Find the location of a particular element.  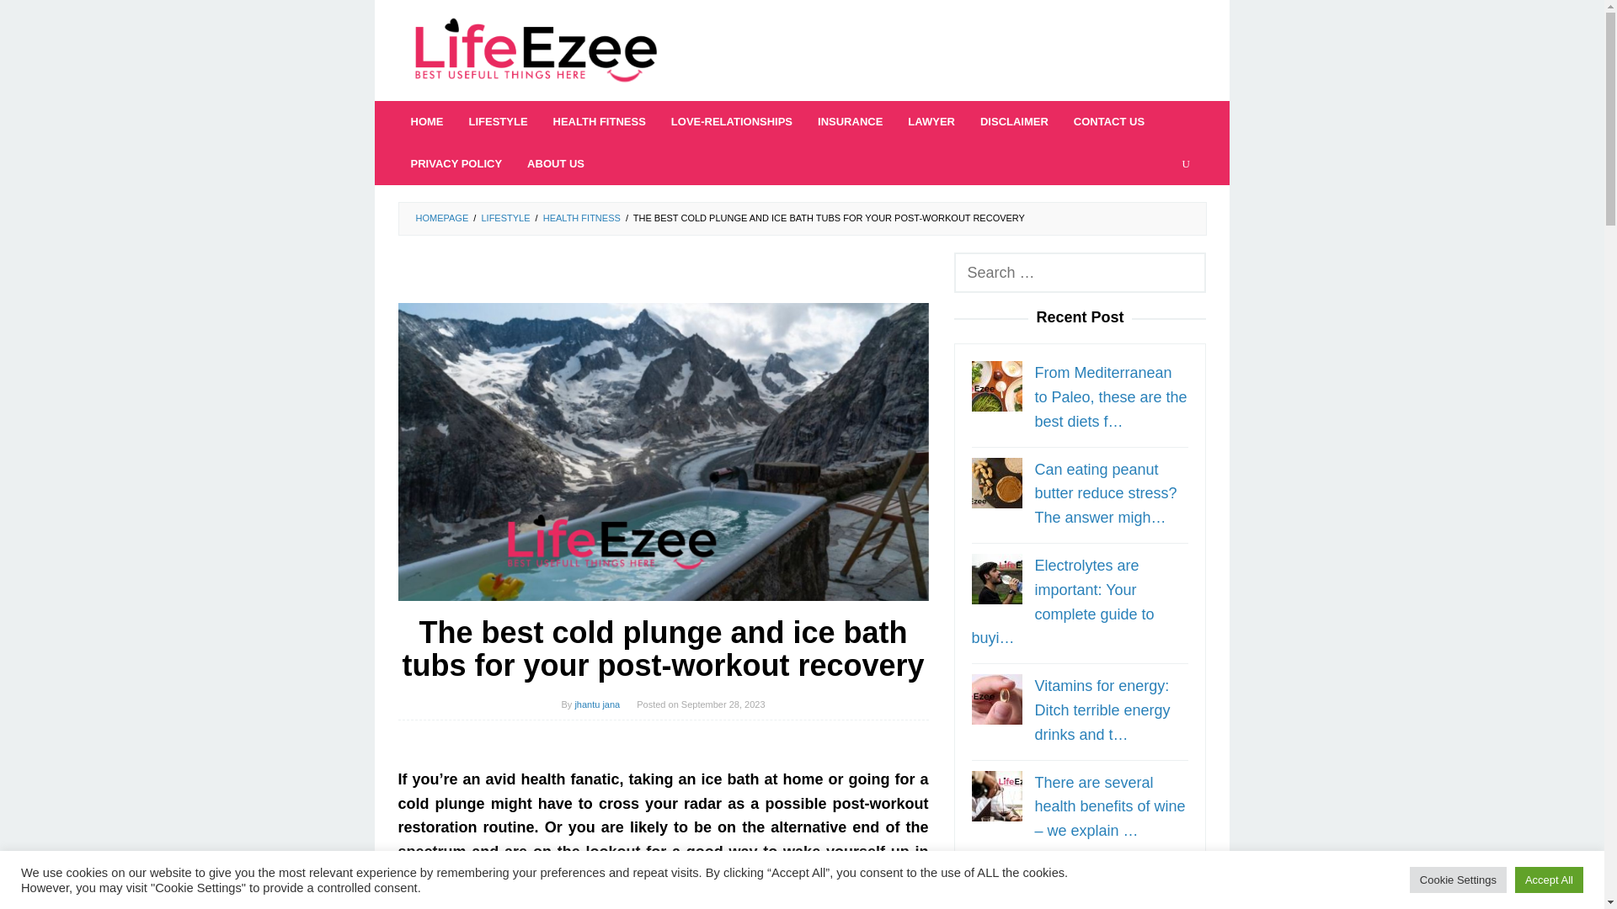

Lifeezee is located at coordinates (535, 49).